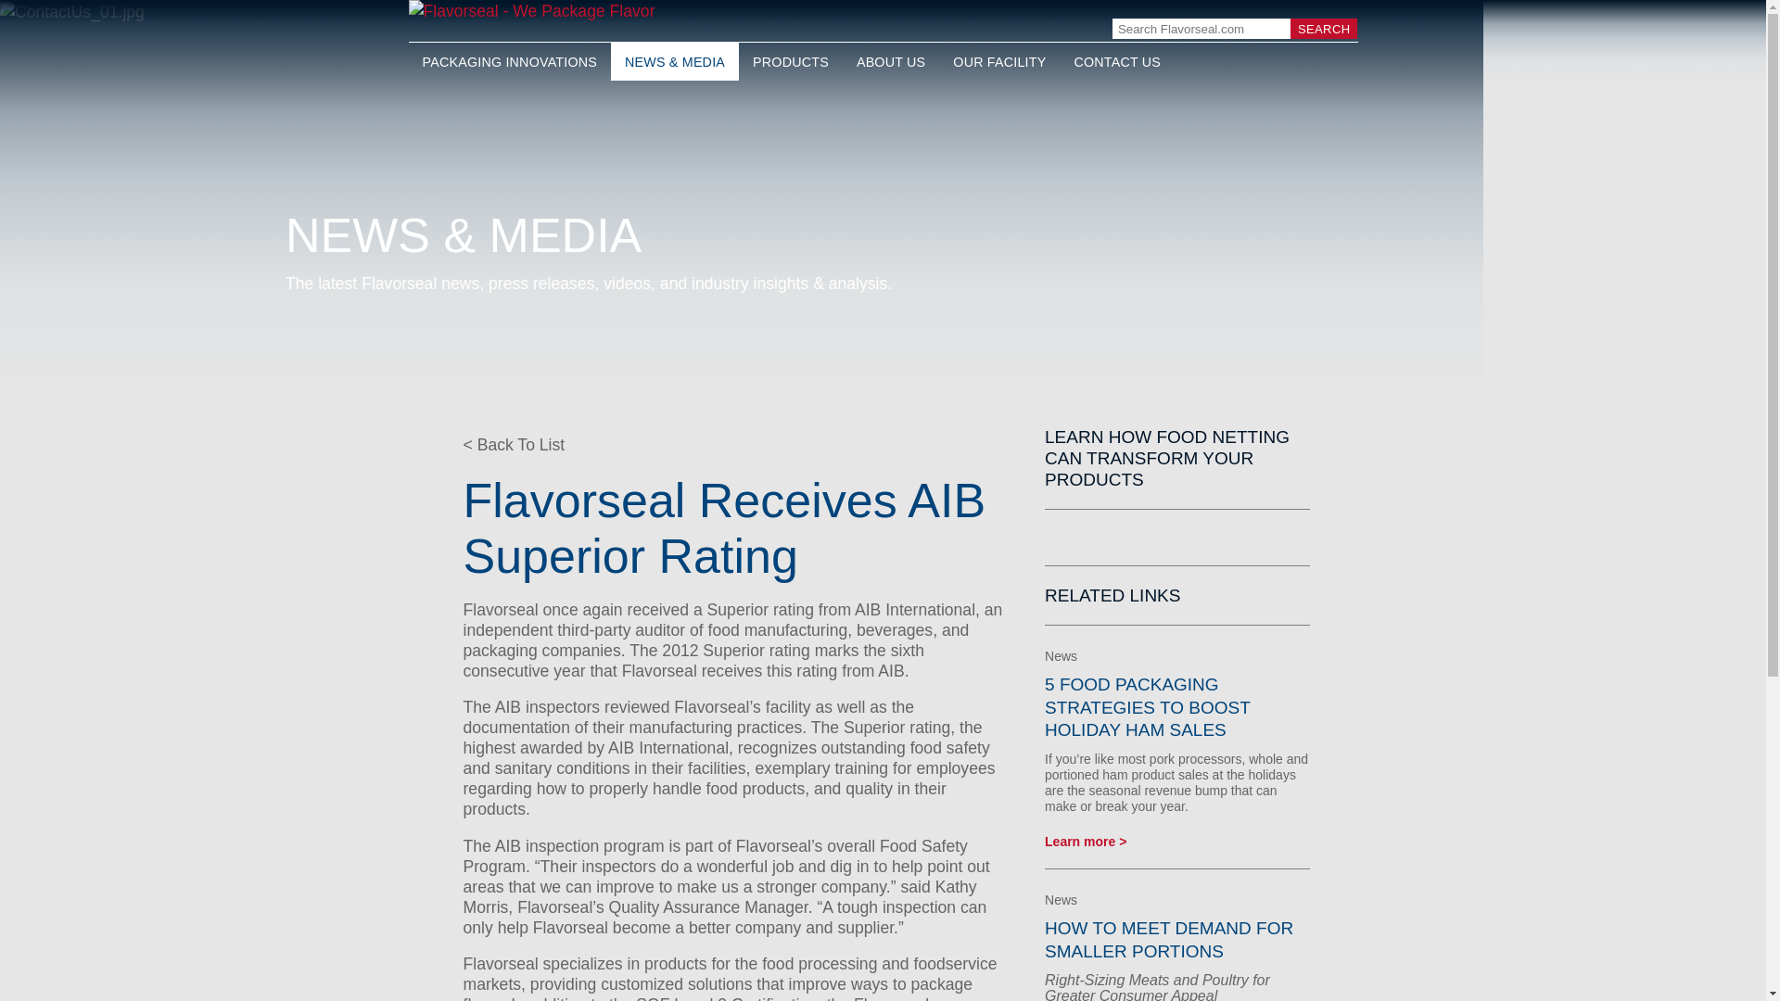 The width and height of the screenshot is (1780, 1001). Describe the element at coordinates (508, 61) in the screenshot. I see `PACKAGING INNOVATIONS` at that location.